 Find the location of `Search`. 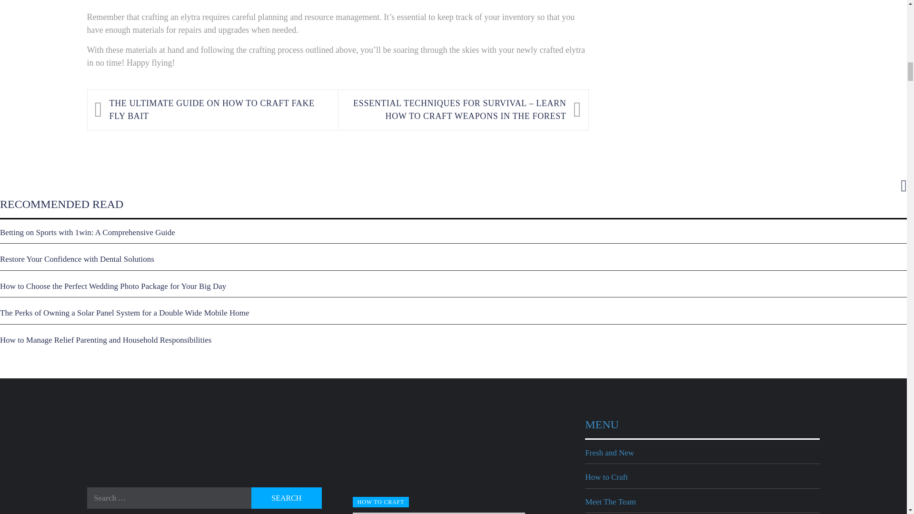

Search is located at coordinates (287, 498).